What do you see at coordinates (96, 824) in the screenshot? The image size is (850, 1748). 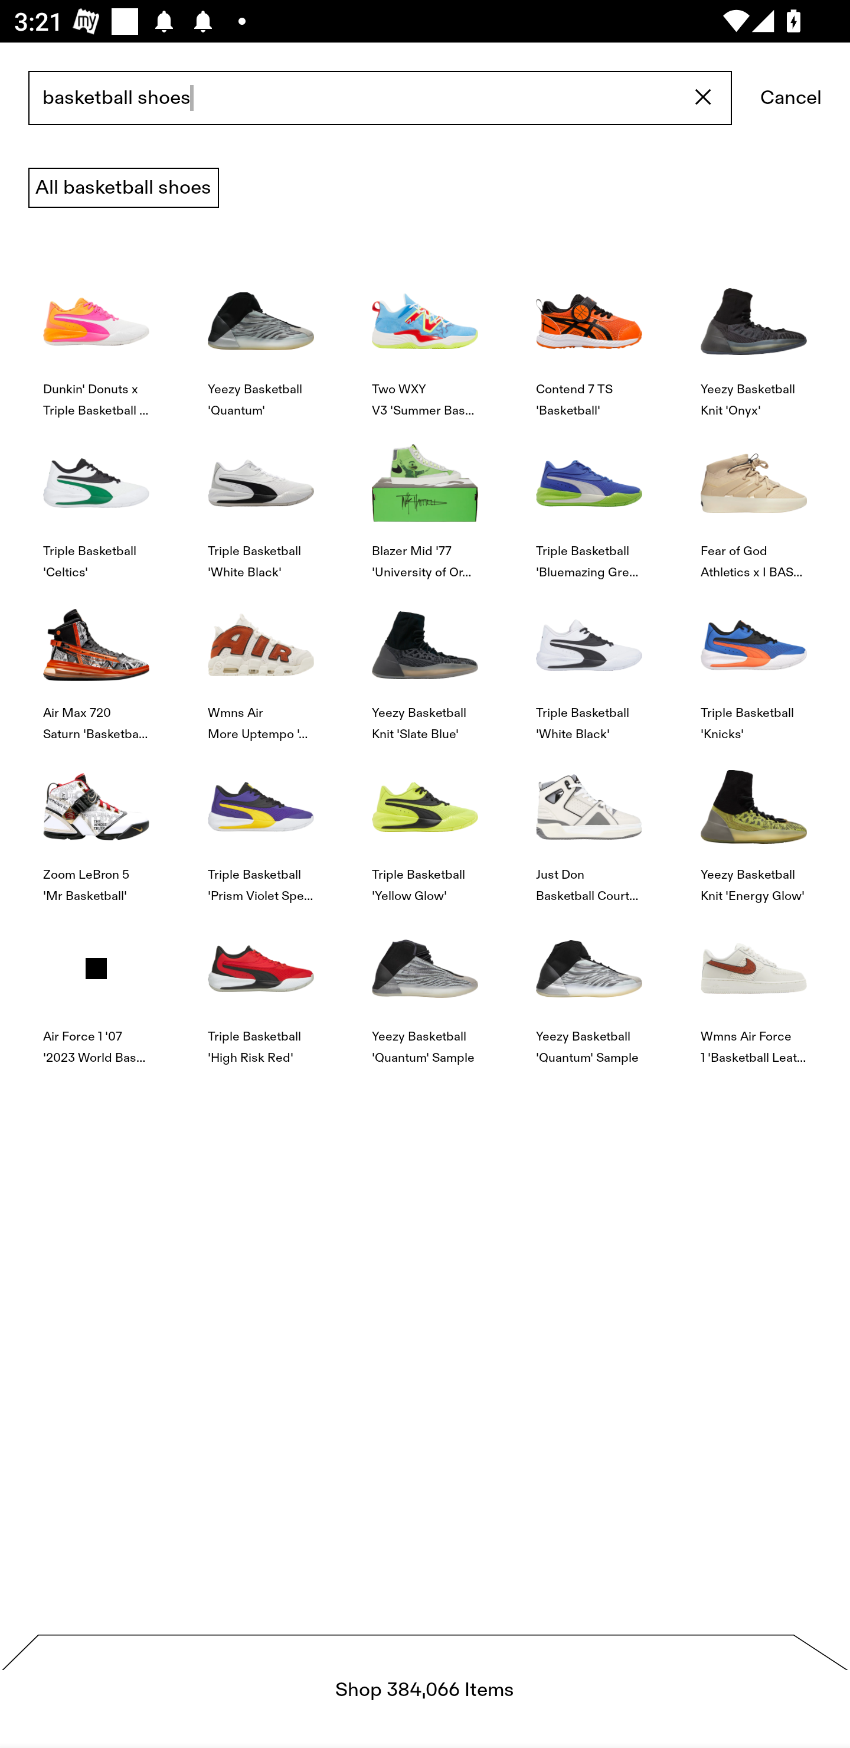 I see `Zoom LeBron 5 'Mr Basketball'` at bounding box center [96, 824].